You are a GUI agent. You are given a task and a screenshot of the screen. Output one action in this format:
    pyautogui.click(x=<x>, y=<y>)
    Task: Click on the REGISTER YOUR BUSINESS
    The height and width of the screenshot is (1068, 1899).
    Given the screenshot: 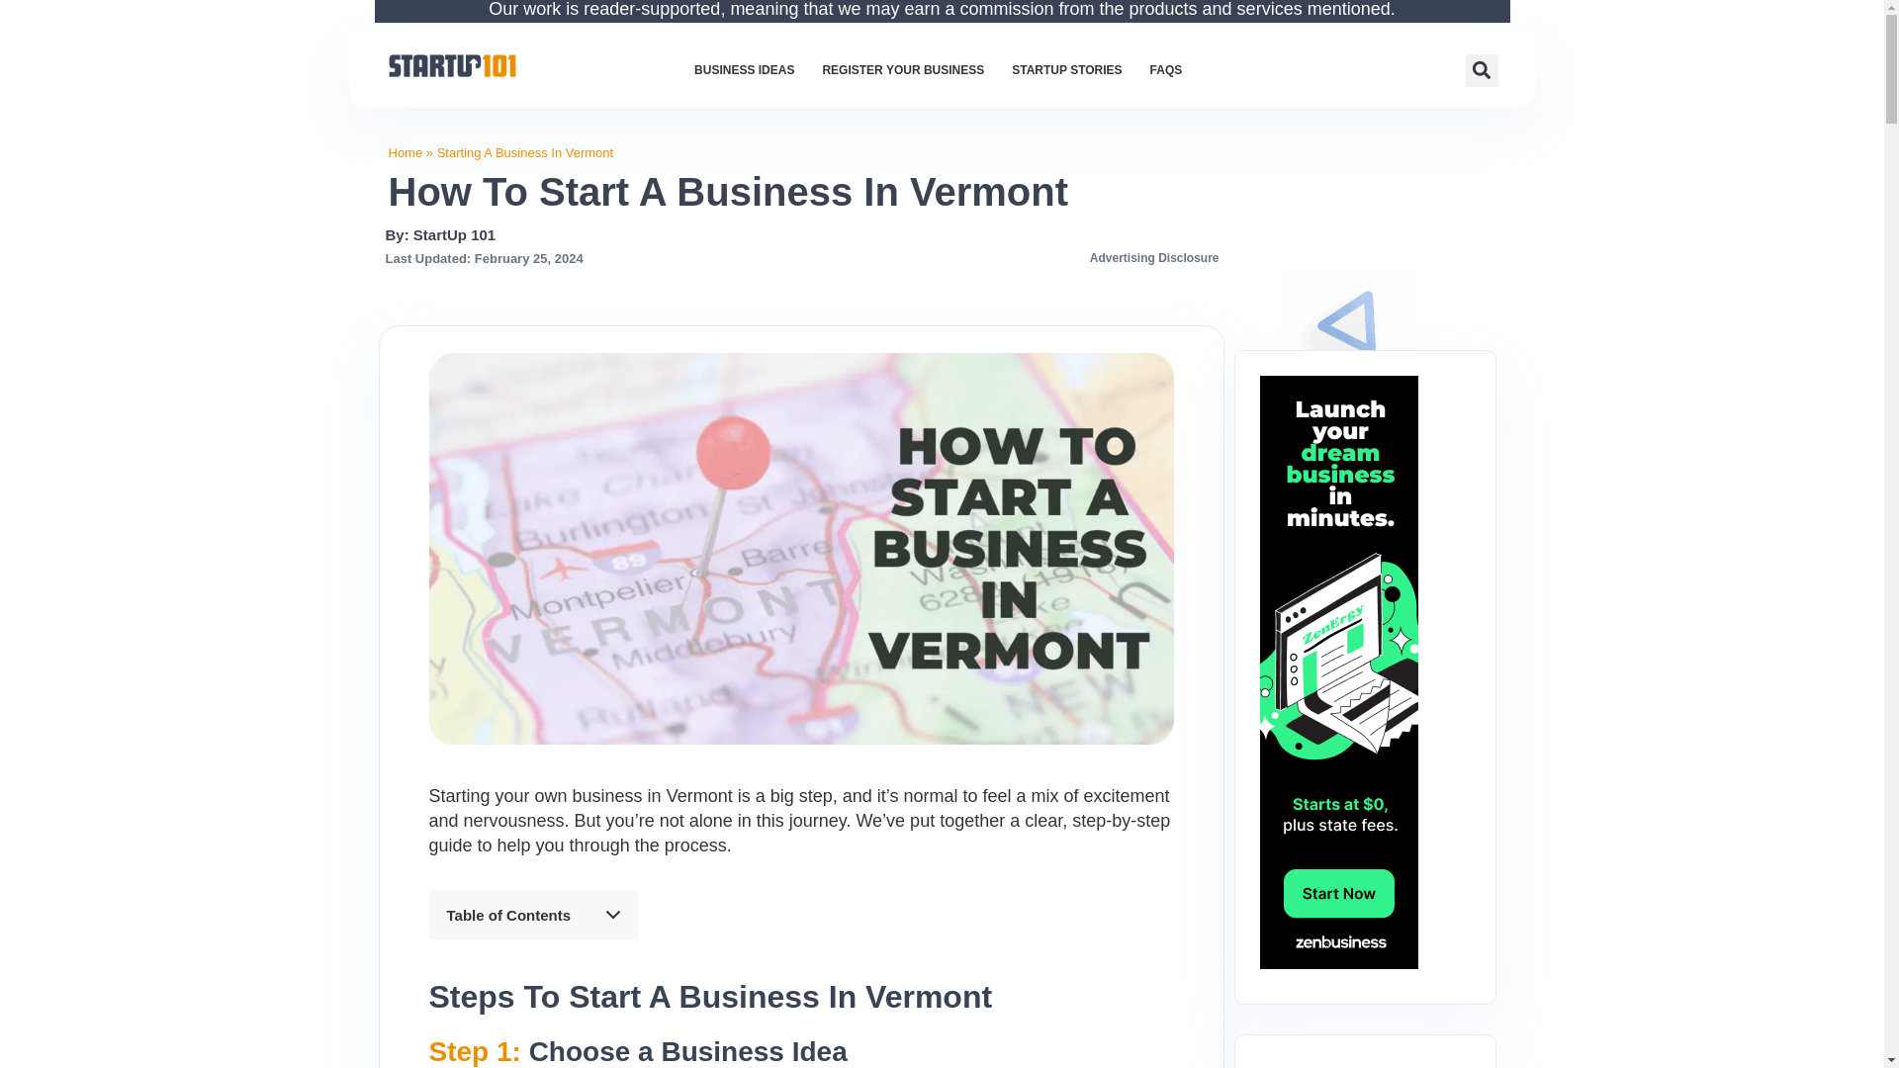 What is the action you would take?
    pyautogui.click(x=903, y=69)
    